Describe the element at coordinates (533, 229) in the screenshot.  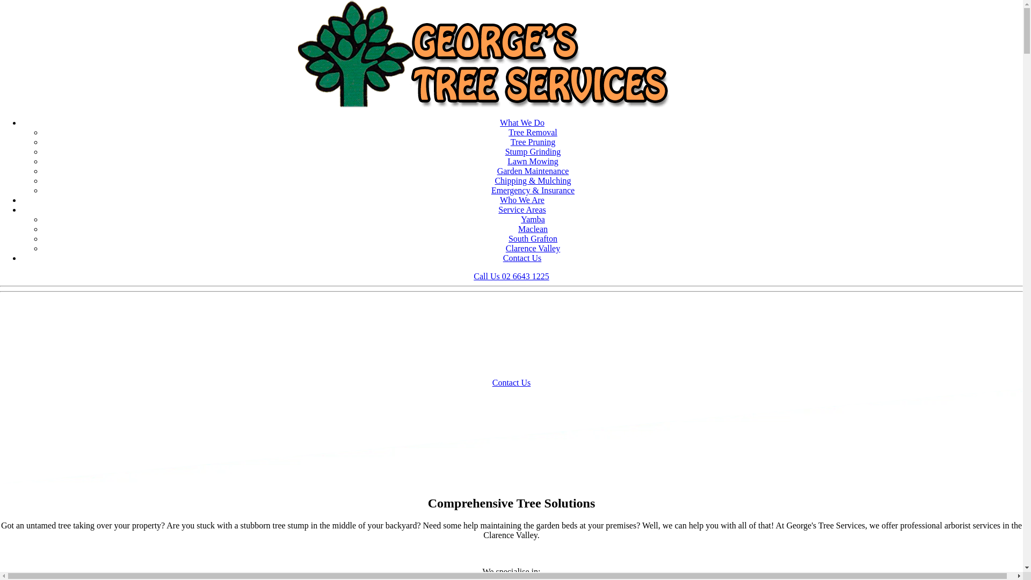
I see `Maclean` at that location.